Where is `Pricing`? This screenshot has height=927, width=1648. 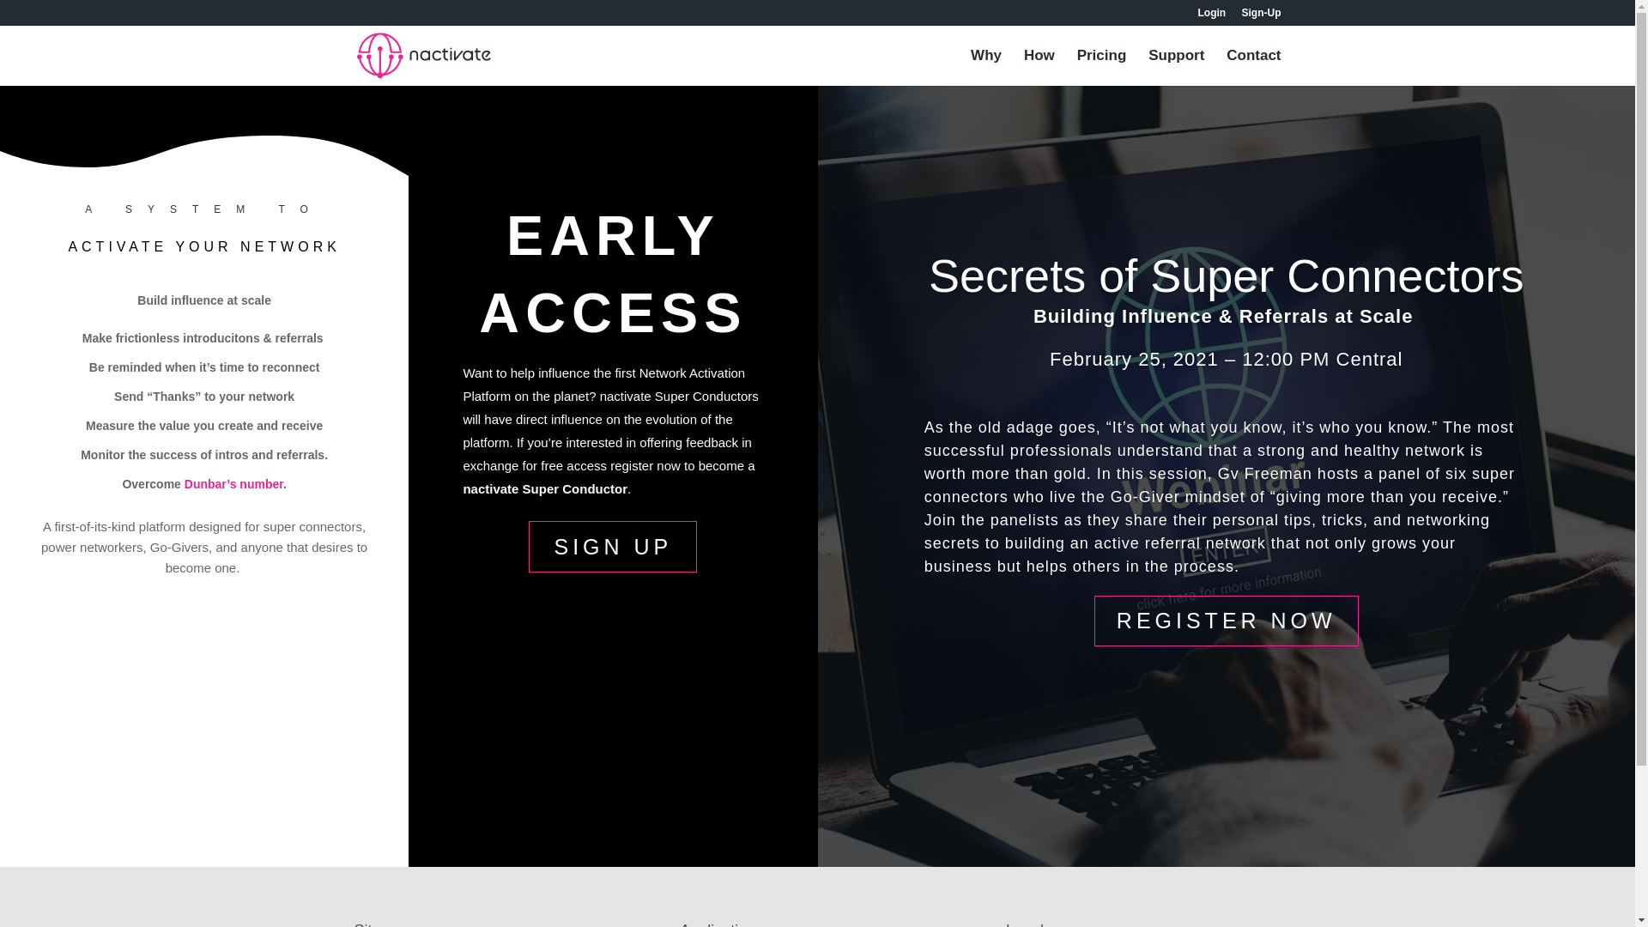
Pricing is located at coordinates (1102, 68).